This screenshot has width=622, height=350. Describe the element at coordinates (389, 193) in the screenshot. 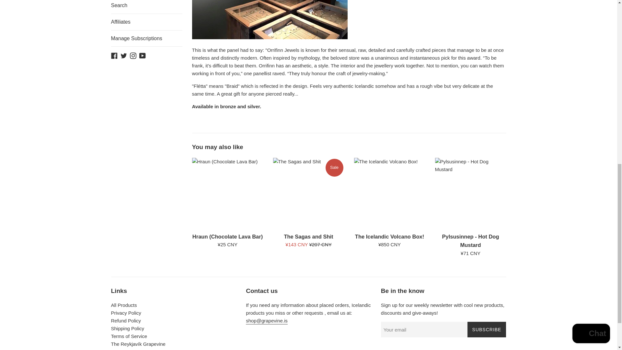

I see `The Icelandic Volcano Box!` at that location.